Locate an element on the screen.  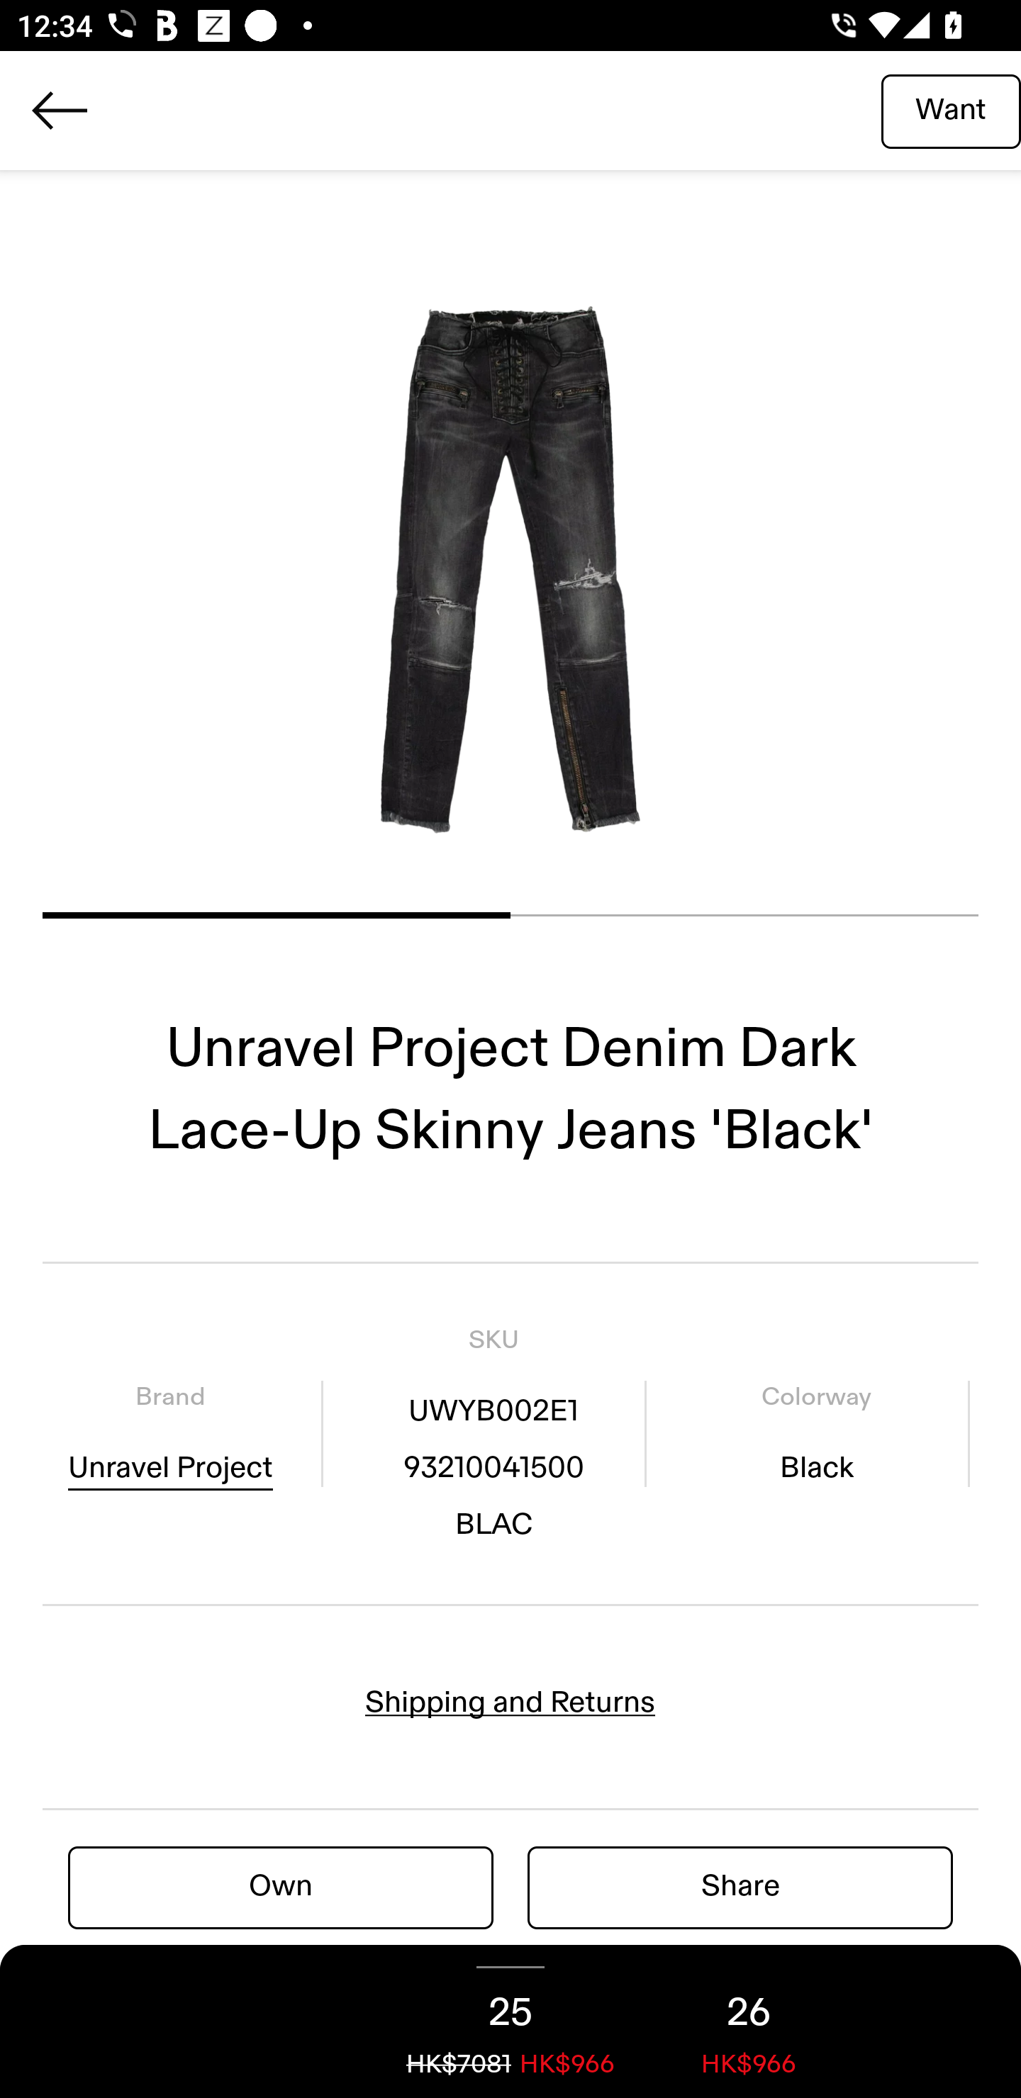
Want is located at coordinates (951, 110).